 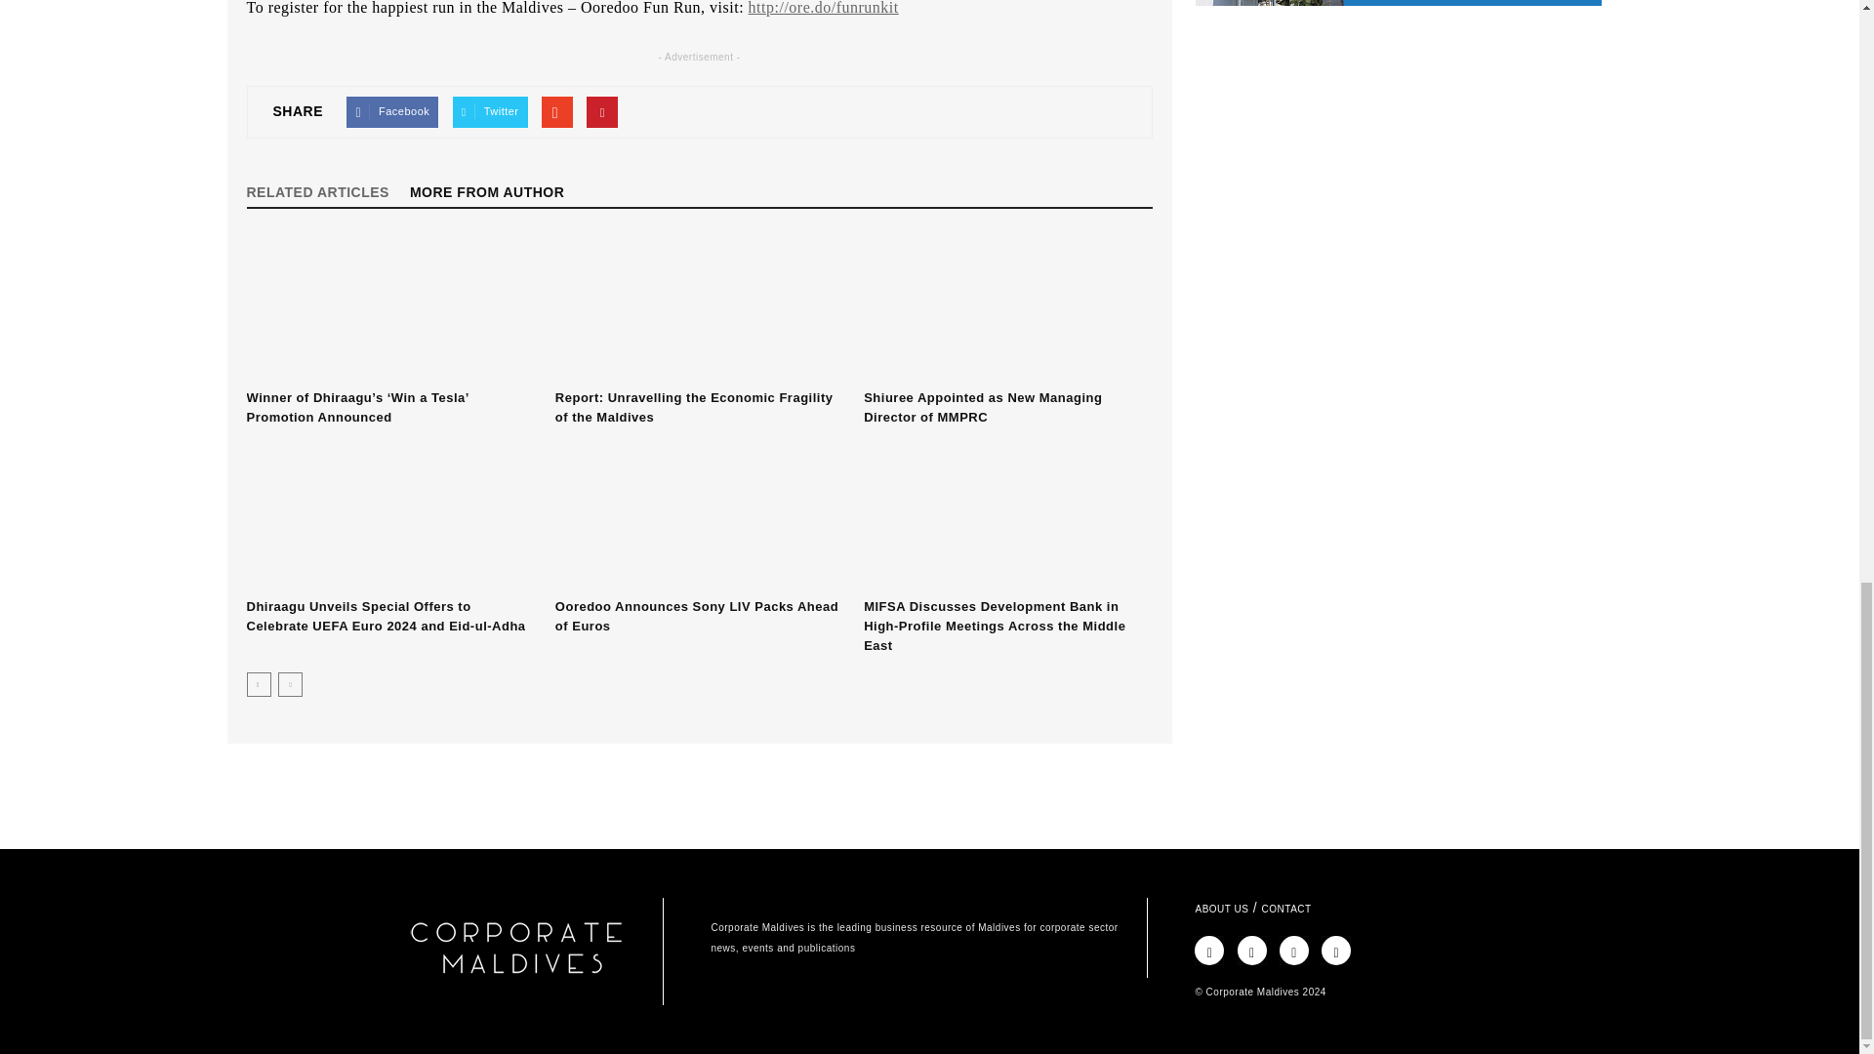 I want to click on Facebook, so click(x=392, y=111).